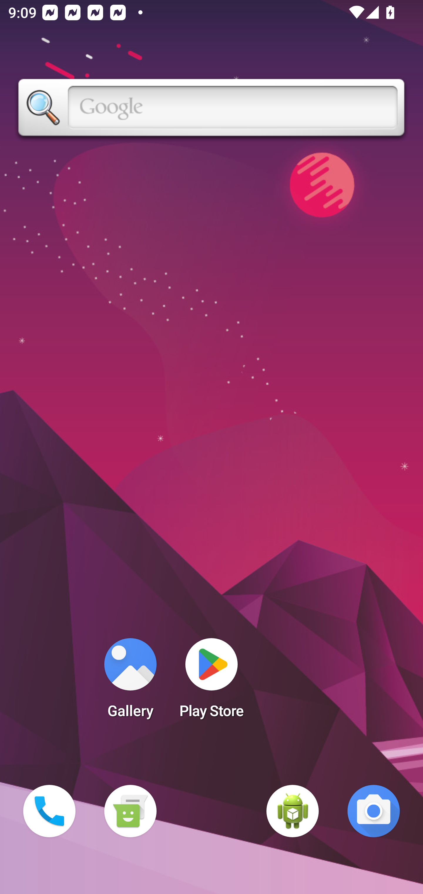  Describe the element at coordinates (293, 811) in the screenshot. I see `WebView Browser Tester` at that location.